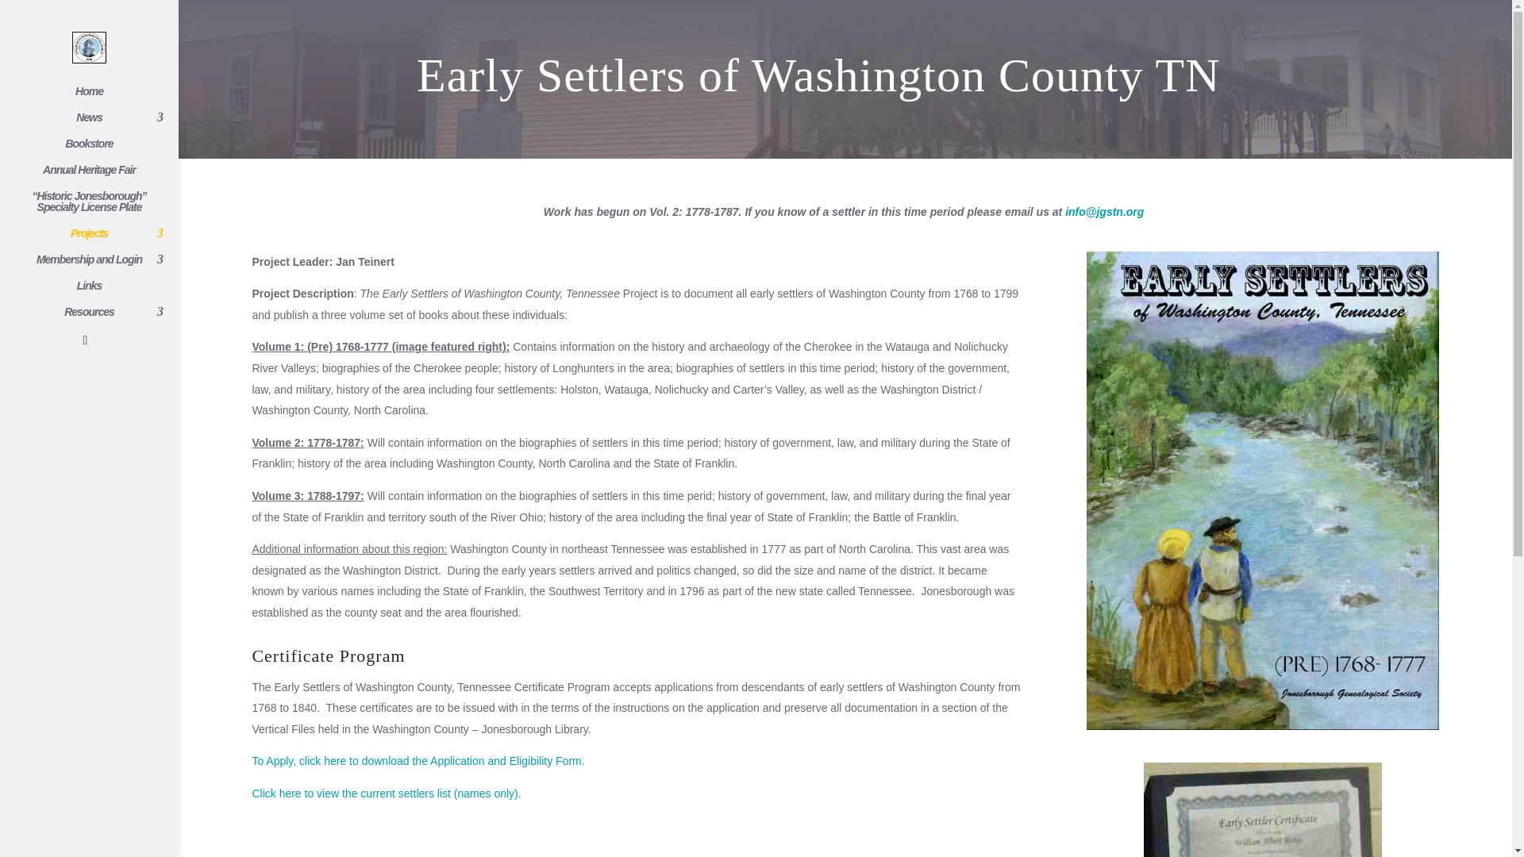  I want to click on Home, so click(105, 98).